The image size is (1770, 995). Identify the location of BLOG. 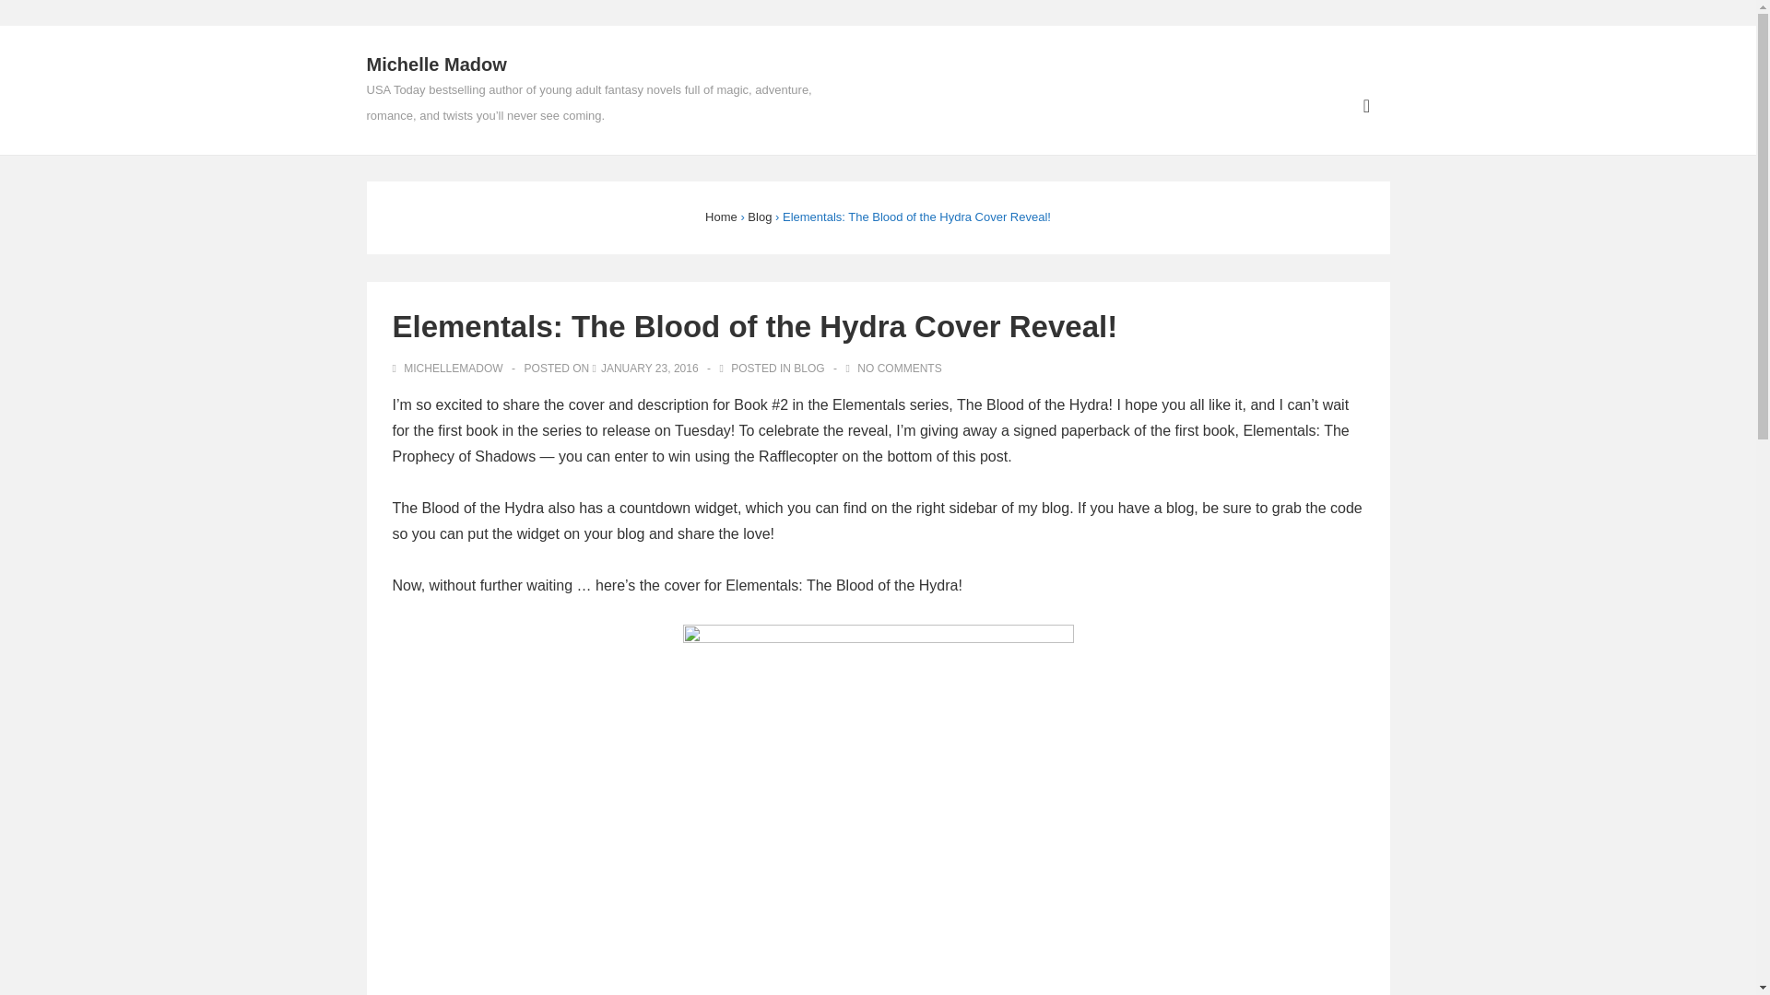
(808, 369).